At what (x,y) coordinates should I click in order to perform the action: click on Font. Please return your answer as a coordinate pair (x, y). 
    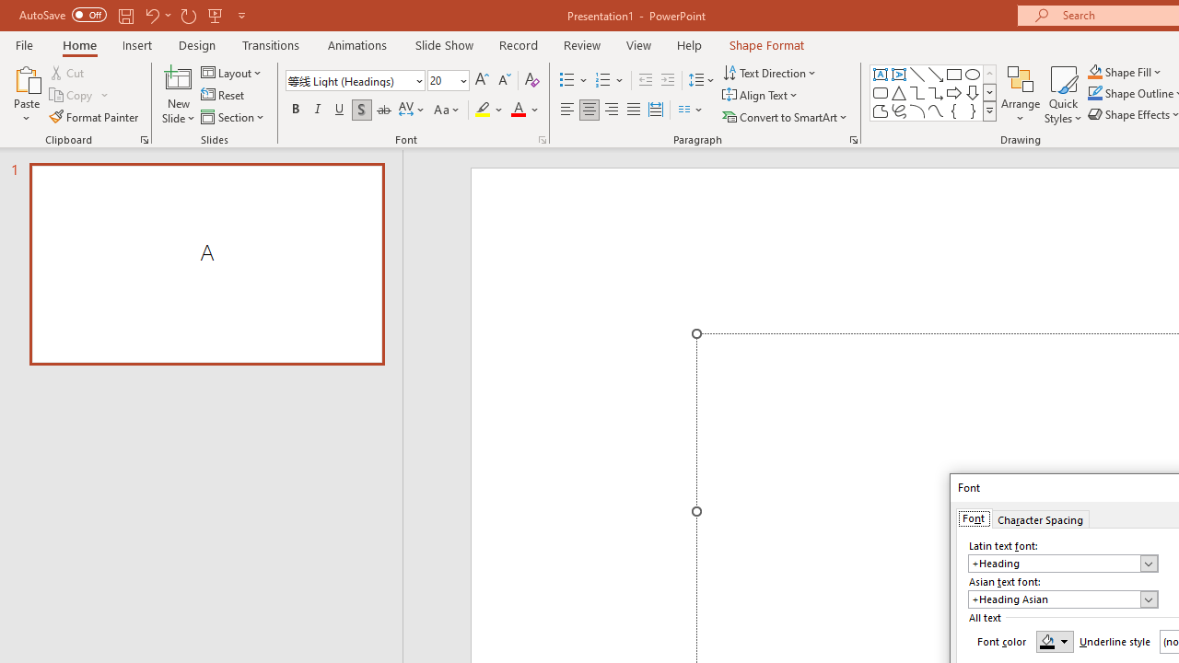
    Looking at the image, I should click on (356, 81).